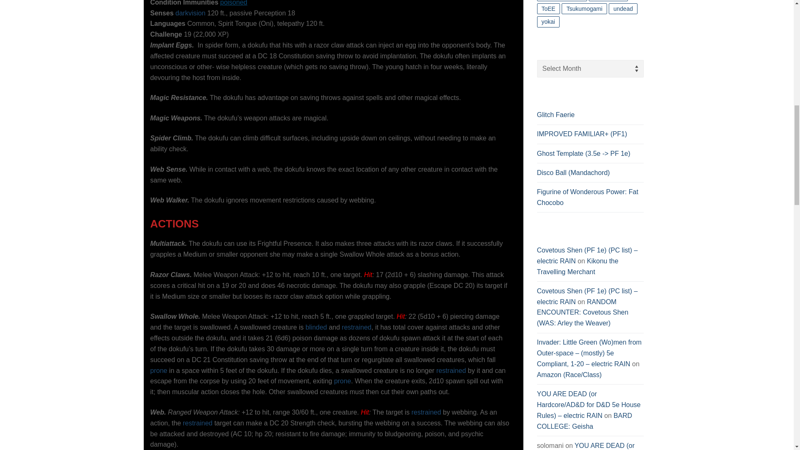 Image resolution: width=800 pixels, height=450 pixels. Describe the element at coordinates (316, 327) in the screenshot. I see `blinded` at that location.